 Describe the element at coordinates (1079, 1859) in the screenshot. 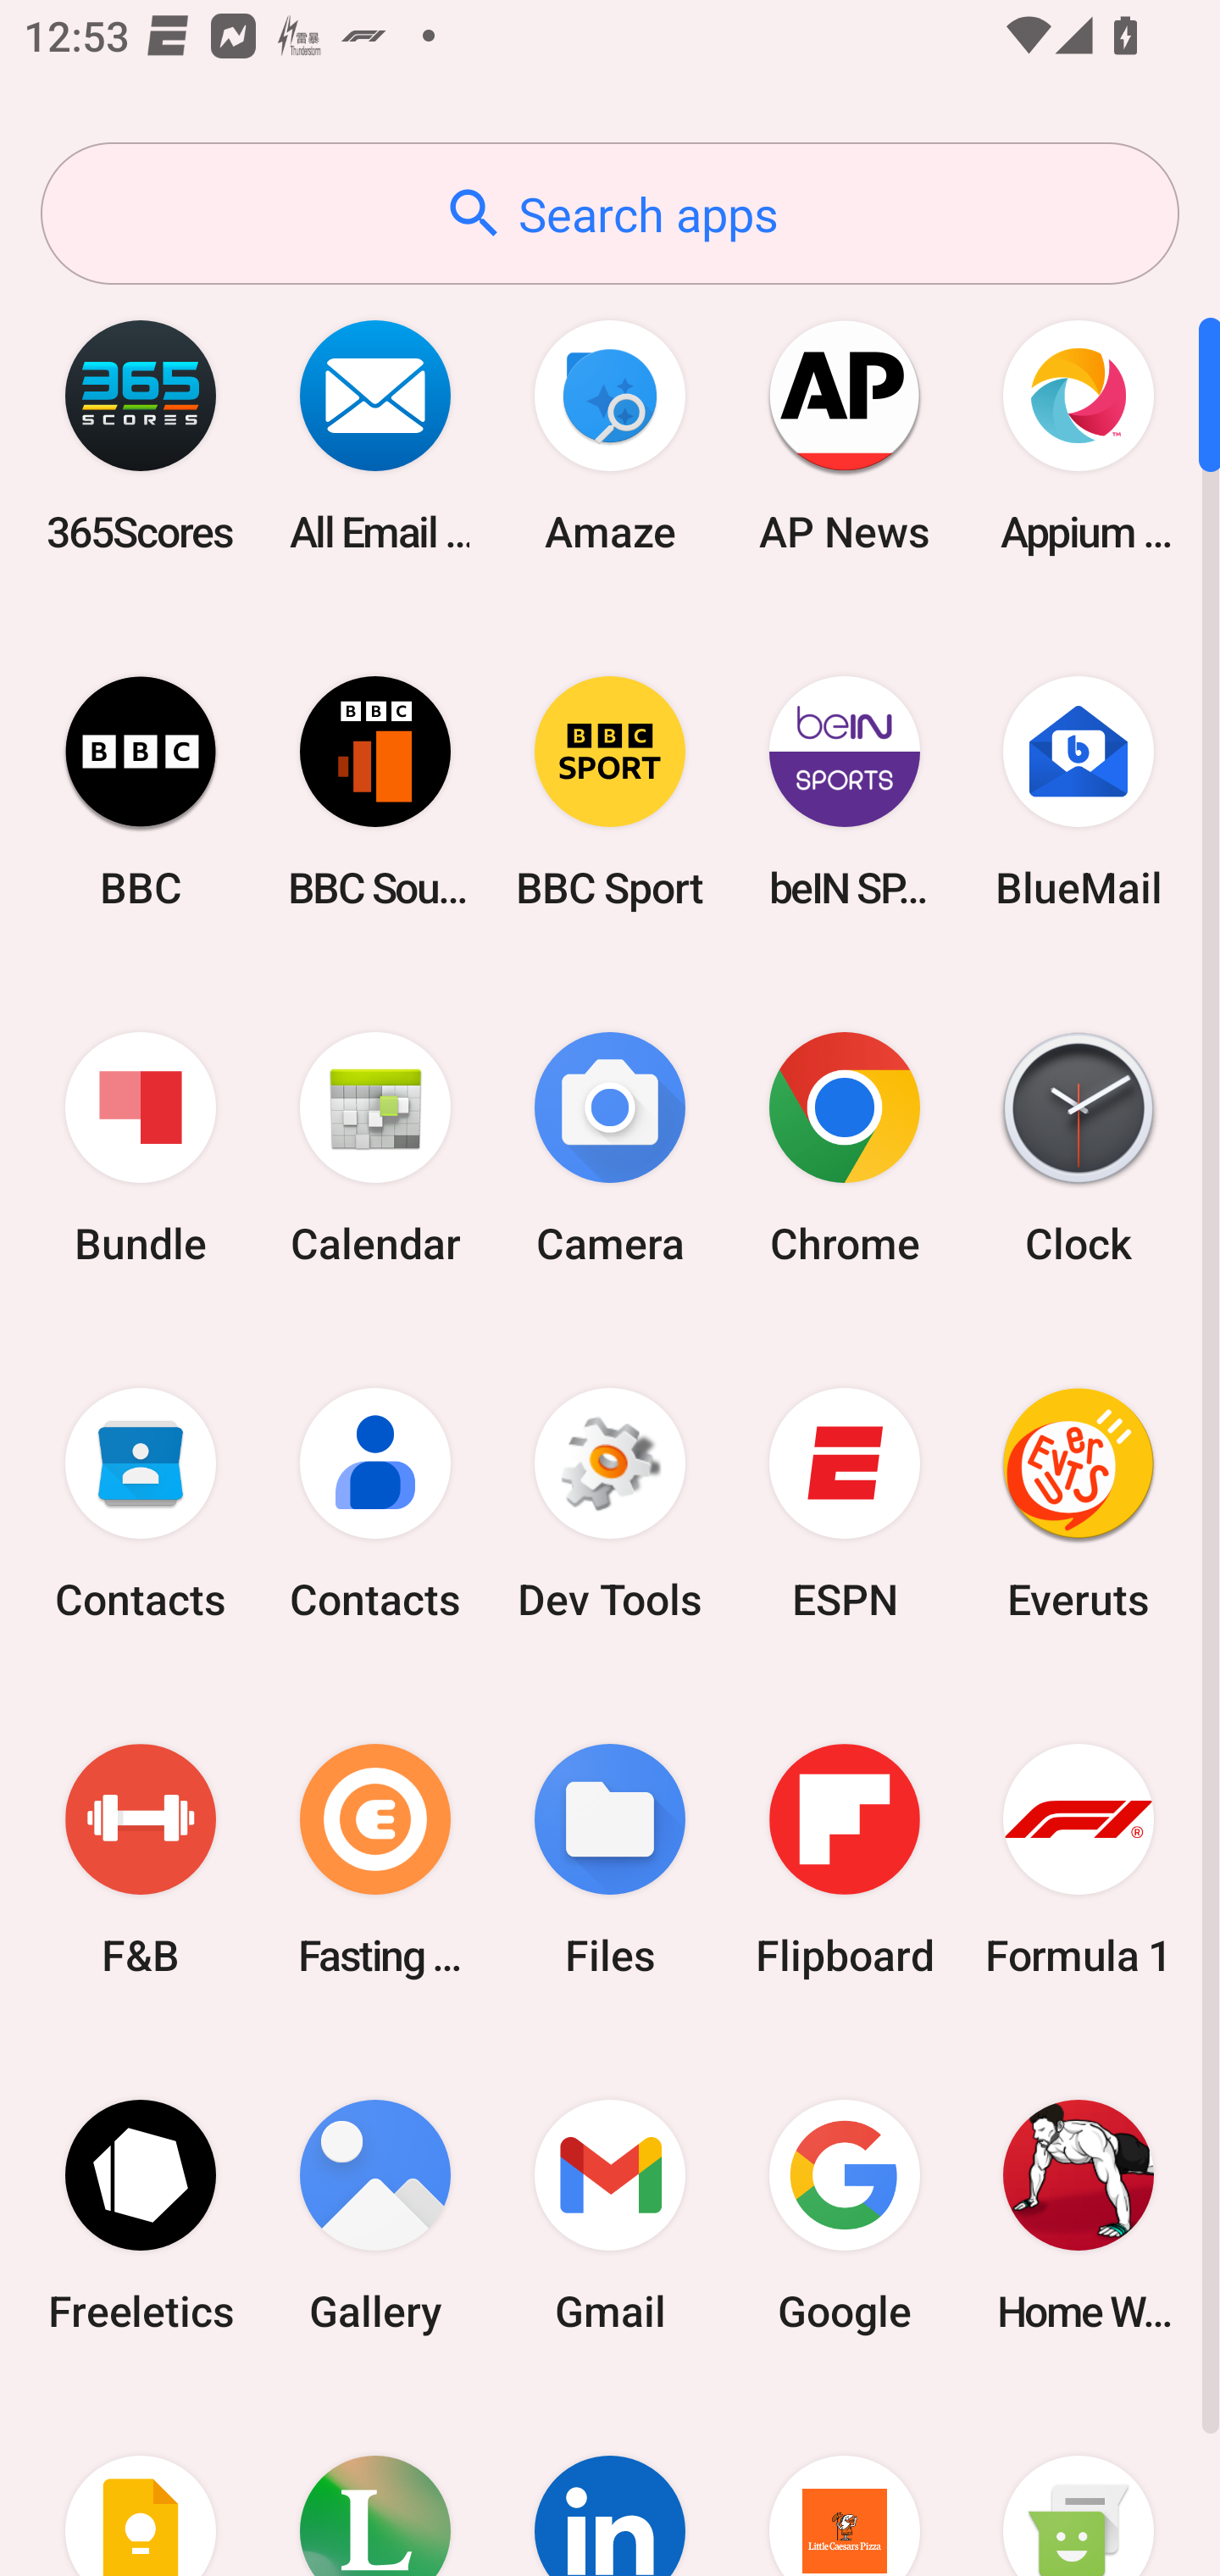

I see `Formula 1` at that location.